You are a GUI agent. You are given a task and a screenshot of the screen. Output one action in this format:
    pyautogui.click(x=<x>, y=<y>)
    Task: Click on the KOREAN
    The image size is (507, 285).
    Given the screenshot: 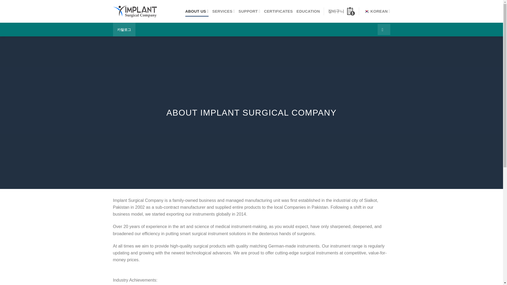 What is the action you would take?
    pyautogui.click(x=377, y=11)
    